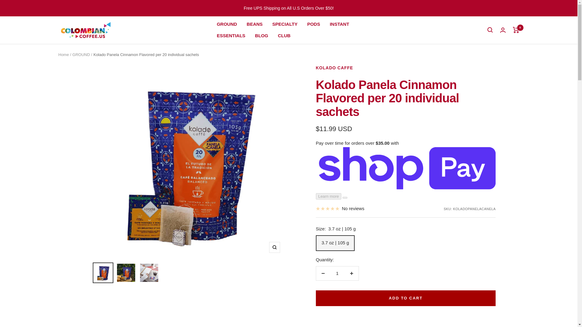 The width and height of the screenshot is (582, 327). I want to click on CLUB, so click(284, 35).